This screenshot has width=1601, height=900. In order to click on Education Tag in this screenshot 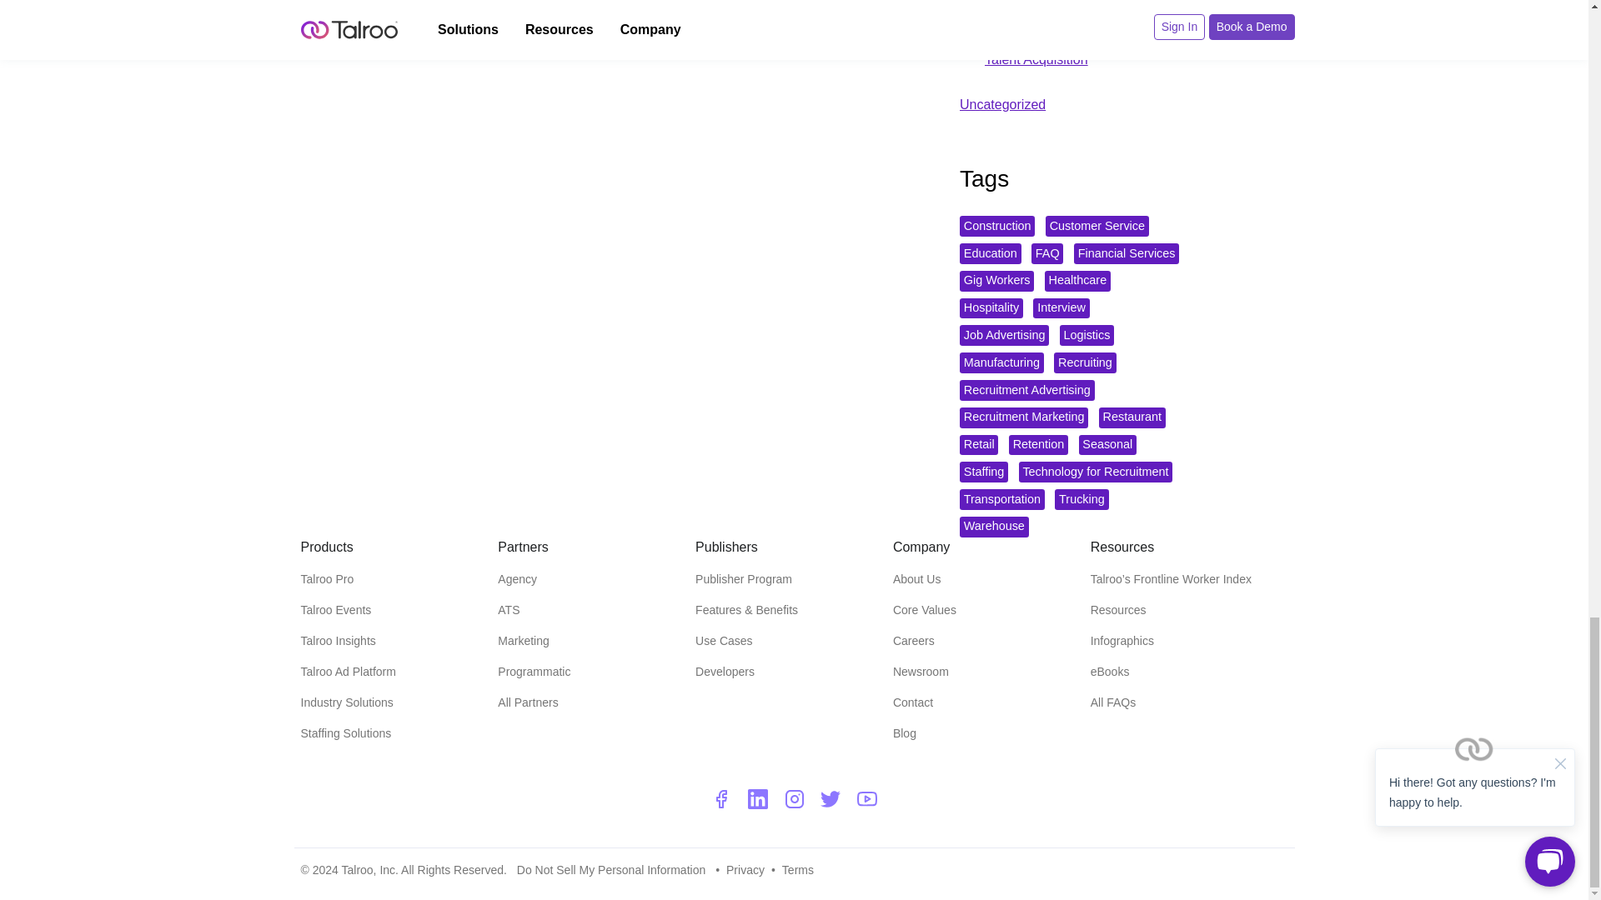, I will do `click(990, 253)`.